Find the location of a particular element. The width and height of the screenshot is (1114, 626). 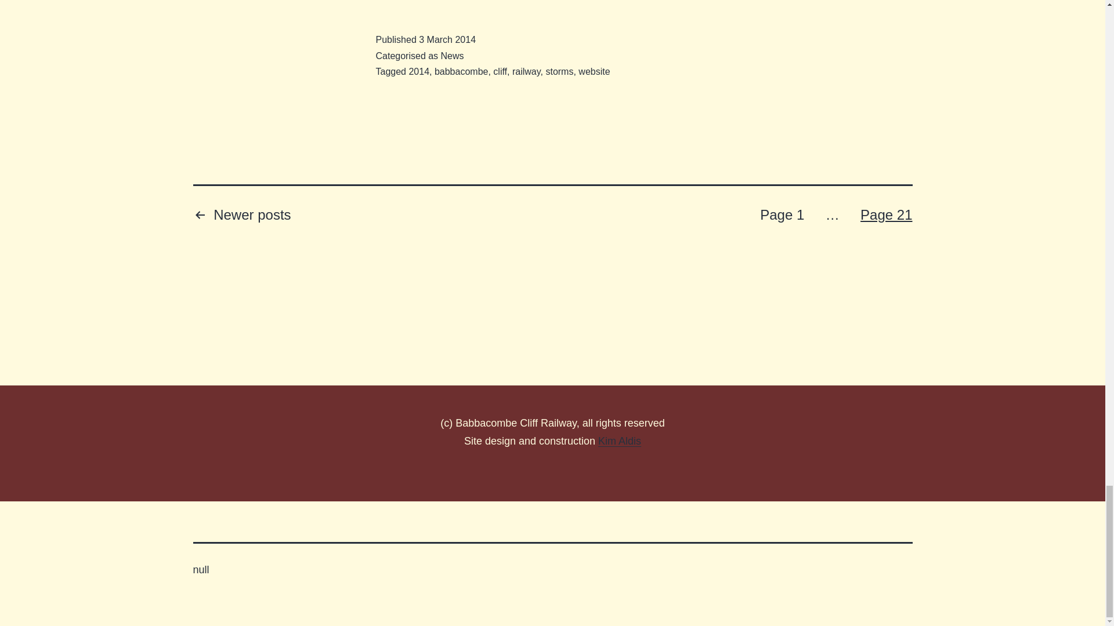

babbacombe is located at coordinates (461, 71).